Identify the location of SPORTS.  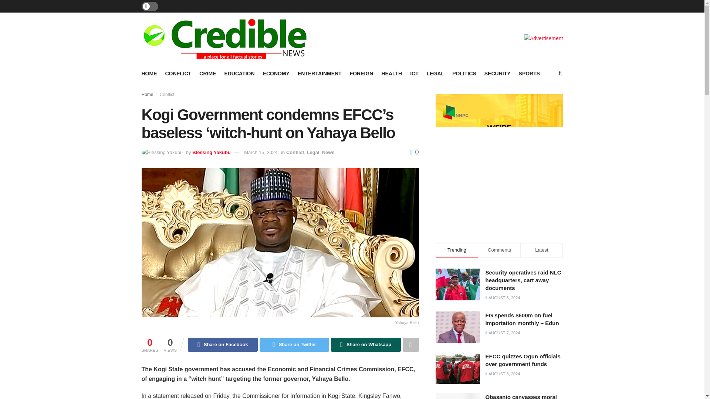
(530, 73).